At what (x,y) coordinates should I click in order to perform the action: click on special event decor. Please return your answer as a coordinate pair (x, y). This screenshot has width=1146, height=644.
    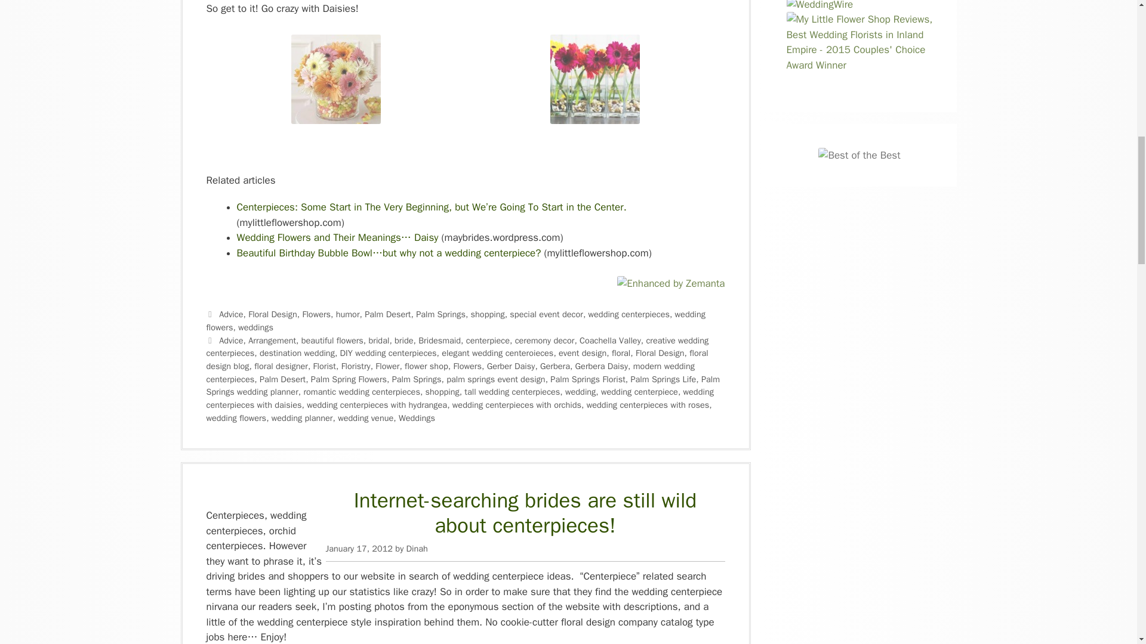
    Looking at the image, I should click on (547, 314).